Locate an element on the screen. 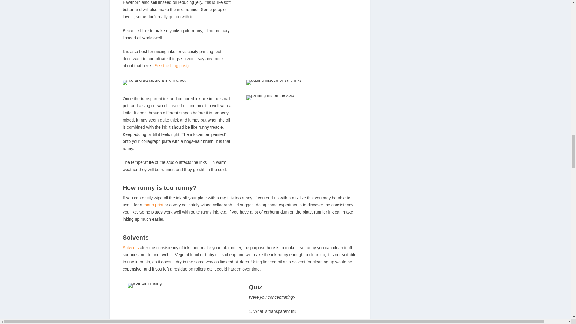 The height and width of the screenshot is (324, 576). red-painted-on-slab is located at coordinates (270, 97).